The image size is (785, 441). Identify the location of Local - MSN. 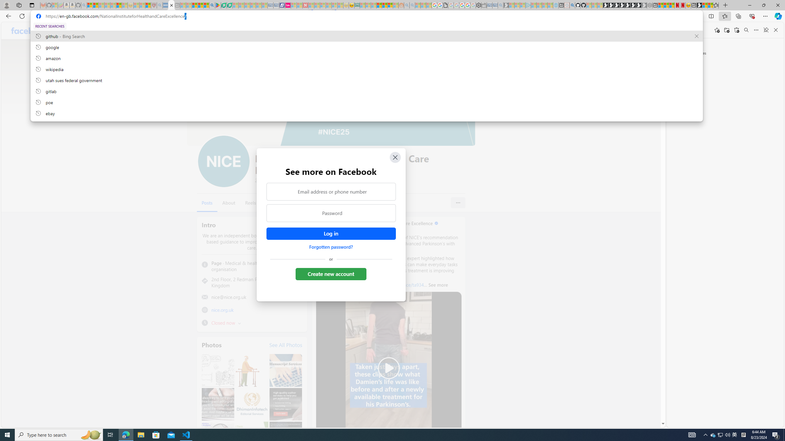
(148, 5).